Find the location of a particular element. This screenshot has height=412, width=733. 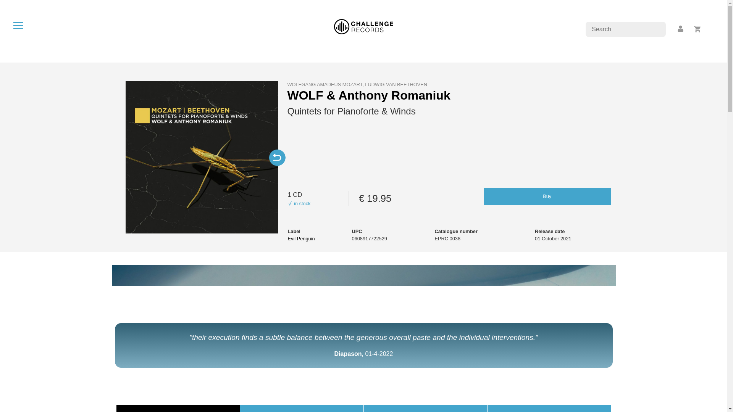

Evil Penguin is located at coordinates (301, 238).